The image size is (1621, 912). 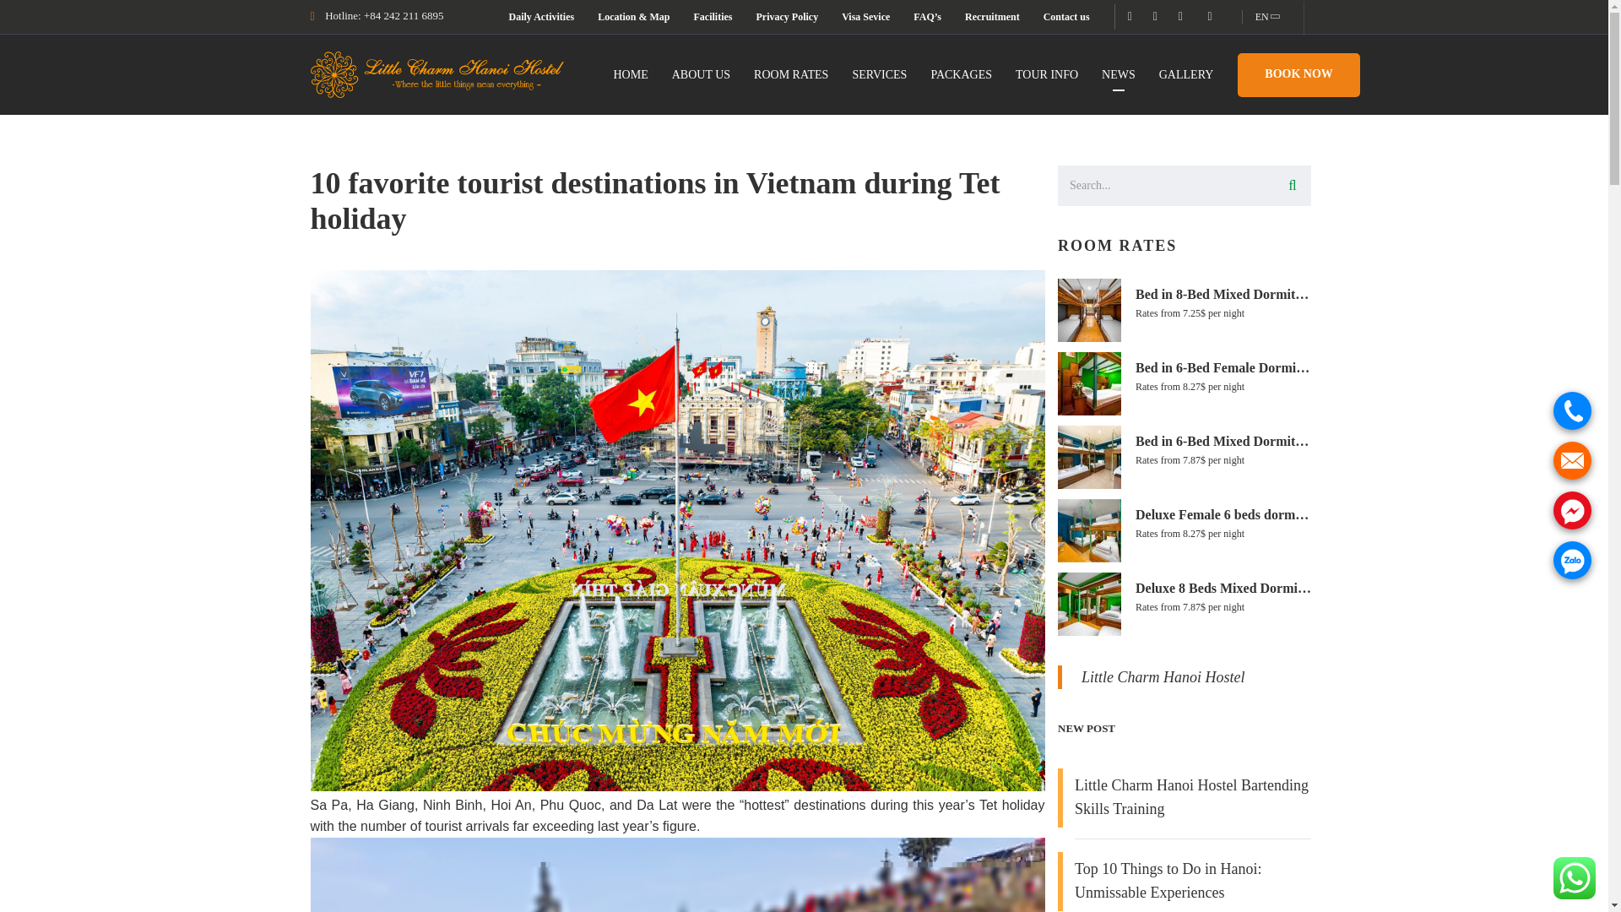 What do you see at coordinates (790, 74) in the screenshot?
I see `ROOM RATES` at bounding box center [790, 74].